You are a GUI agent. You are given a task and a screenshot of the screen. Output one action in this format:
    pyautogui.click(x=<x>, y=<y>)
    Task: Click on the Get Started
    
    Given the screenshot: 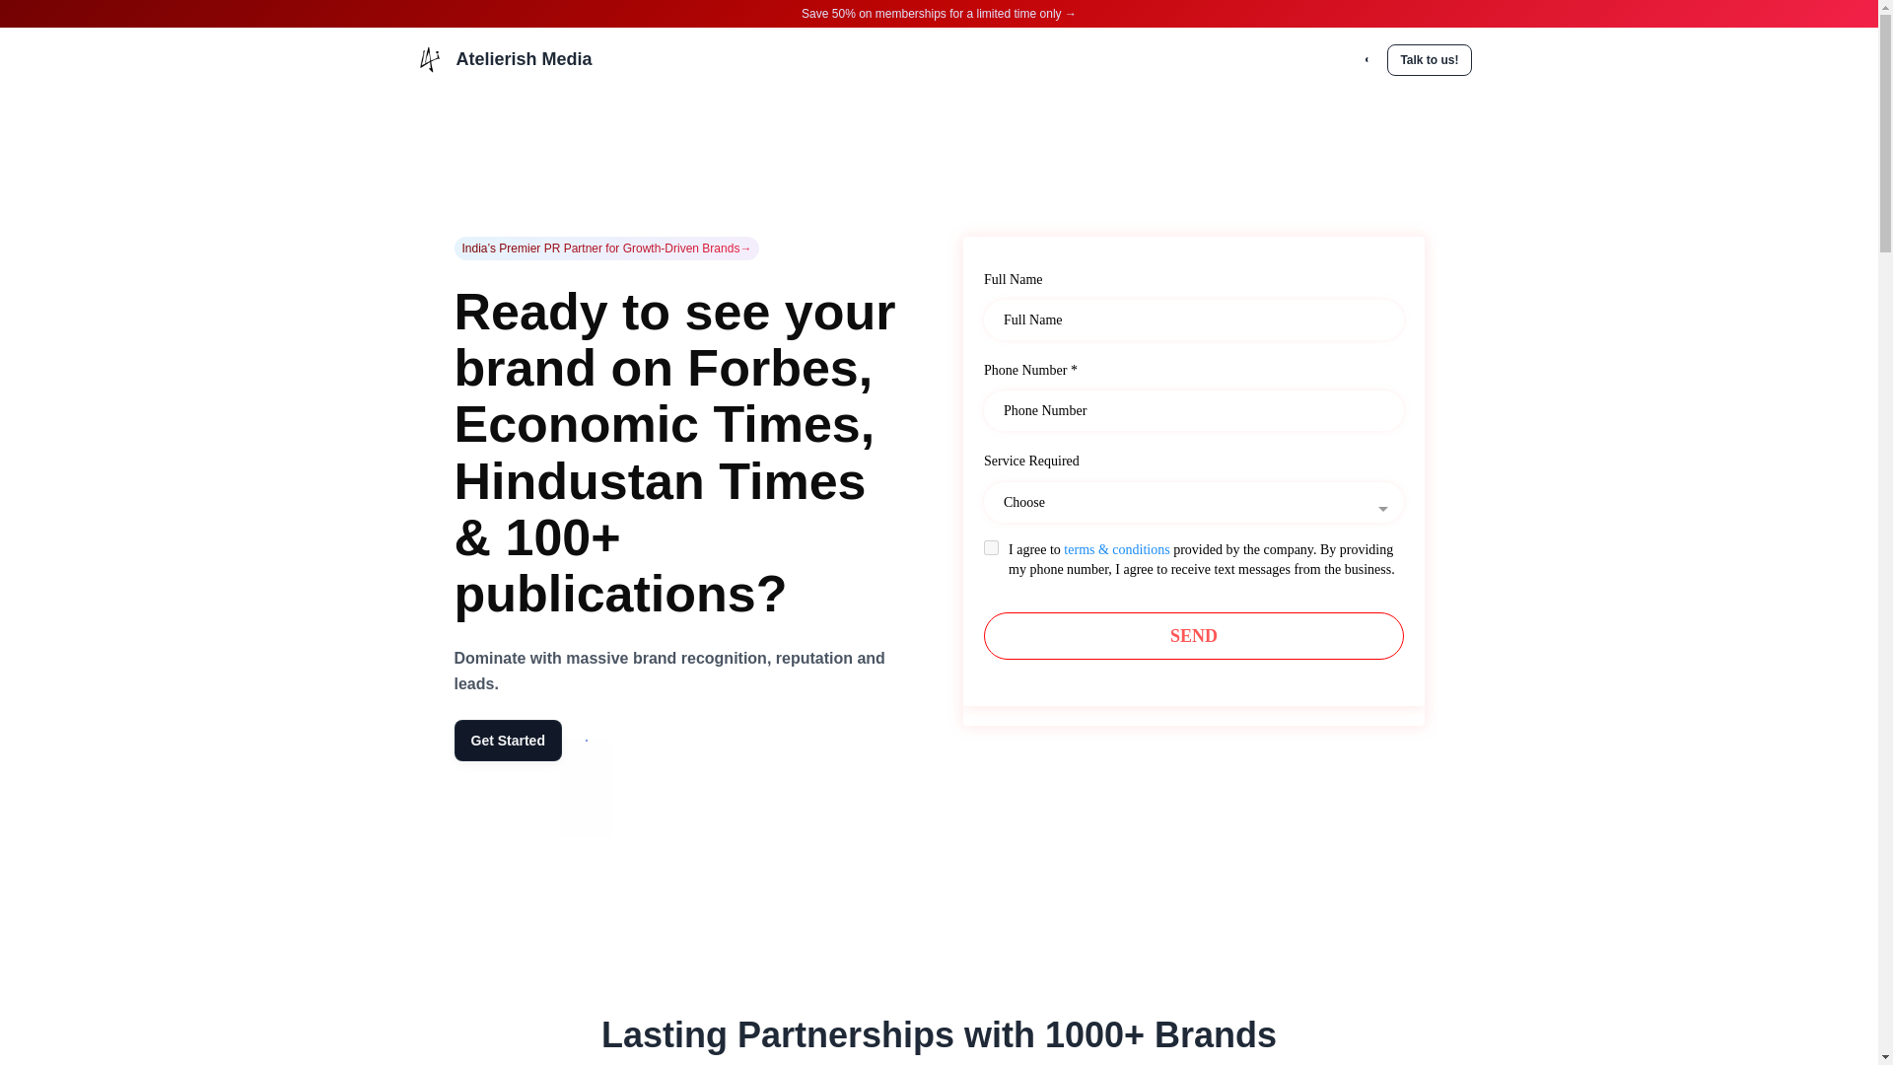 What is the action you would take?
    pyautogui.click(x=508, y=741)
    